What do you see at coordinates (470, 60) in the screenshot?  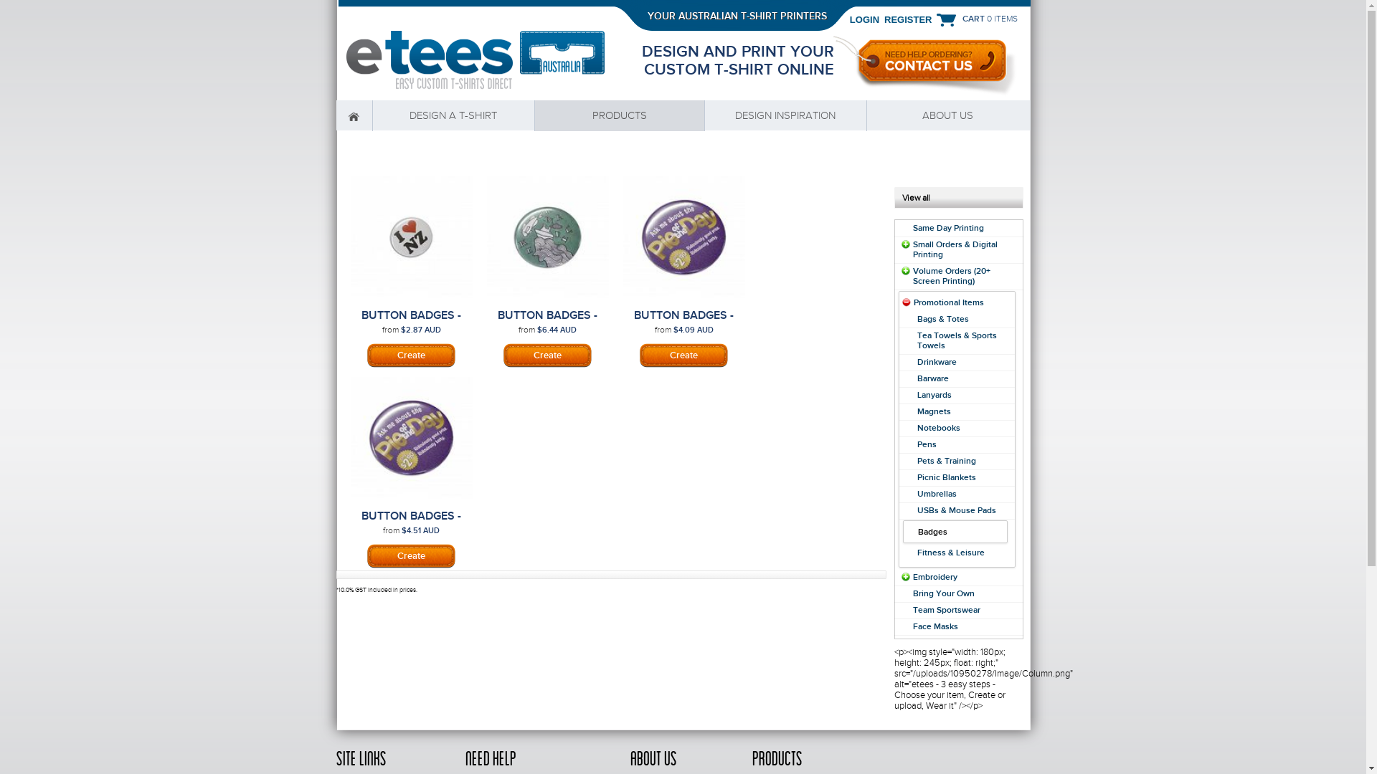 I see `T Shirt Printing - Design Your Own T-Shirts` at bounding box center [470, 60].